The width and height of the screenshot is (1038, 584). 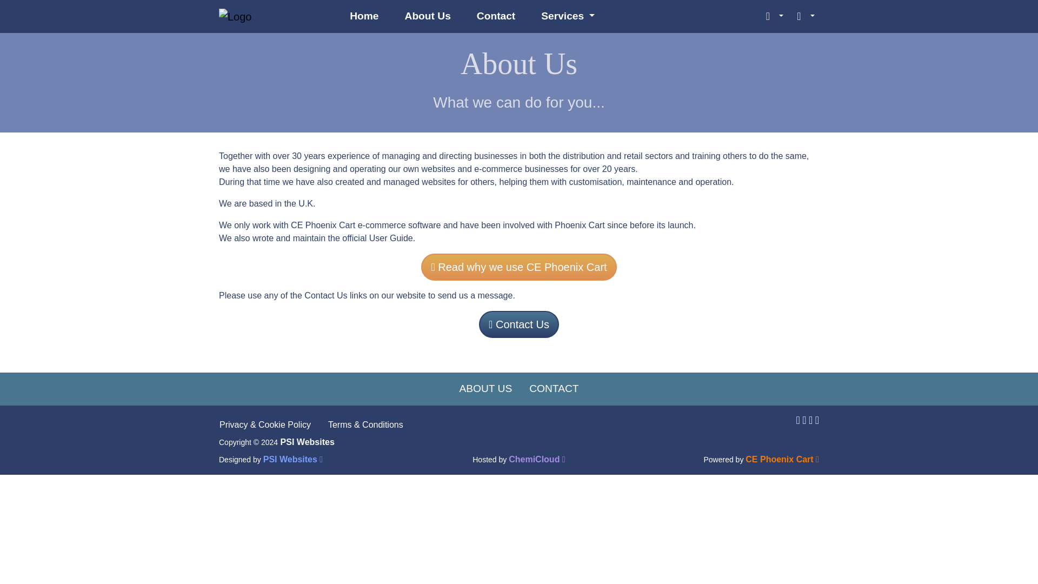 What do you see at coordinates (554, 388) in the screenshot?
I see `CONTACT` at bounding box center [554, 388].